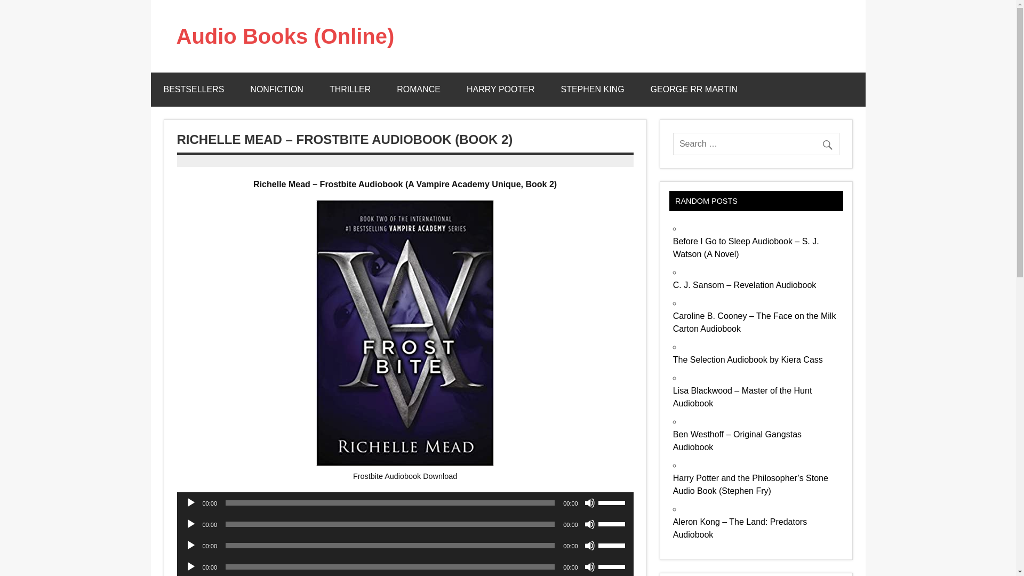  I want to click on BESTSELLERS, so click(193, 90).